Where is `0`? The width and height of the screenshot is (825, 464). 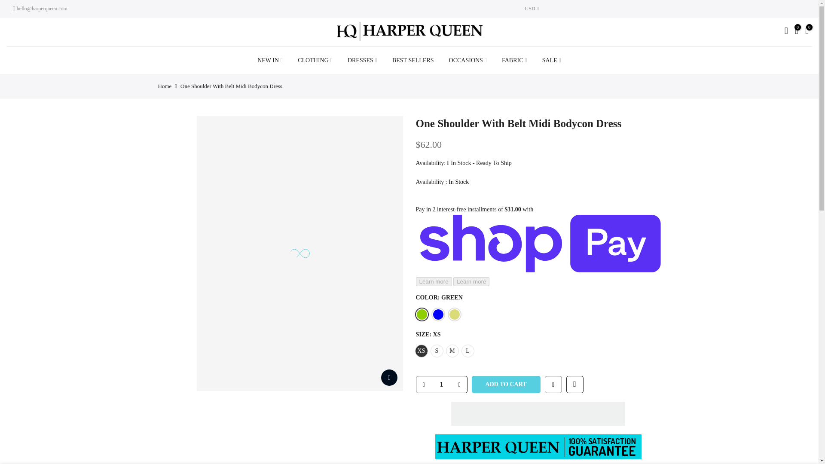 0 is located at coordinates (797, 32).